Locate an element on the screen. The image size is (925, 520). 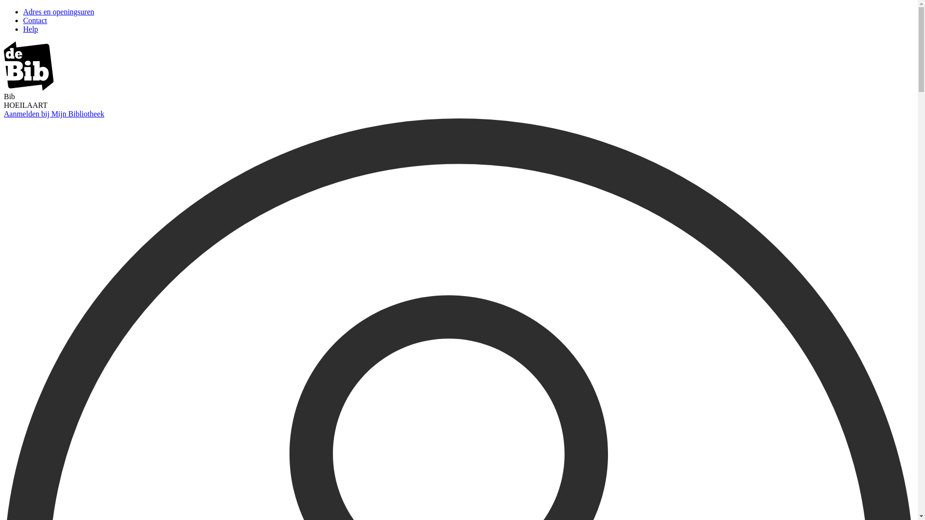
image/svg+xml is located at coordinates (29, 88).